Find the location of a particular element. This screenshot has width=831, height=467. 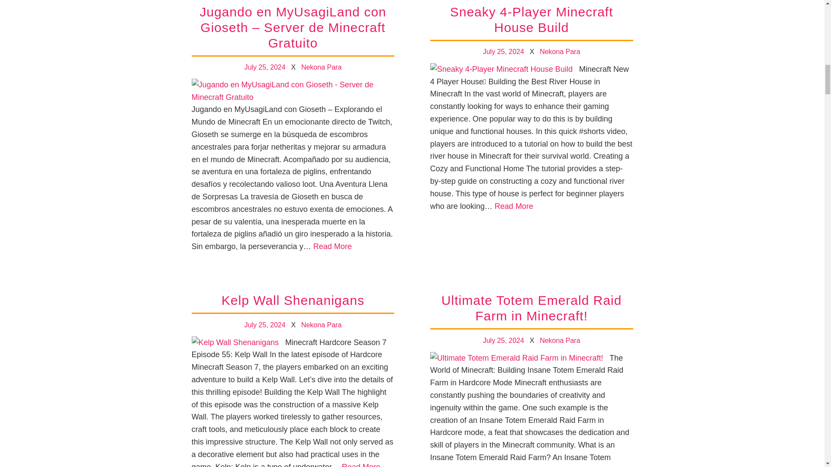

Nekona Para is located at coordinates (321, 67).